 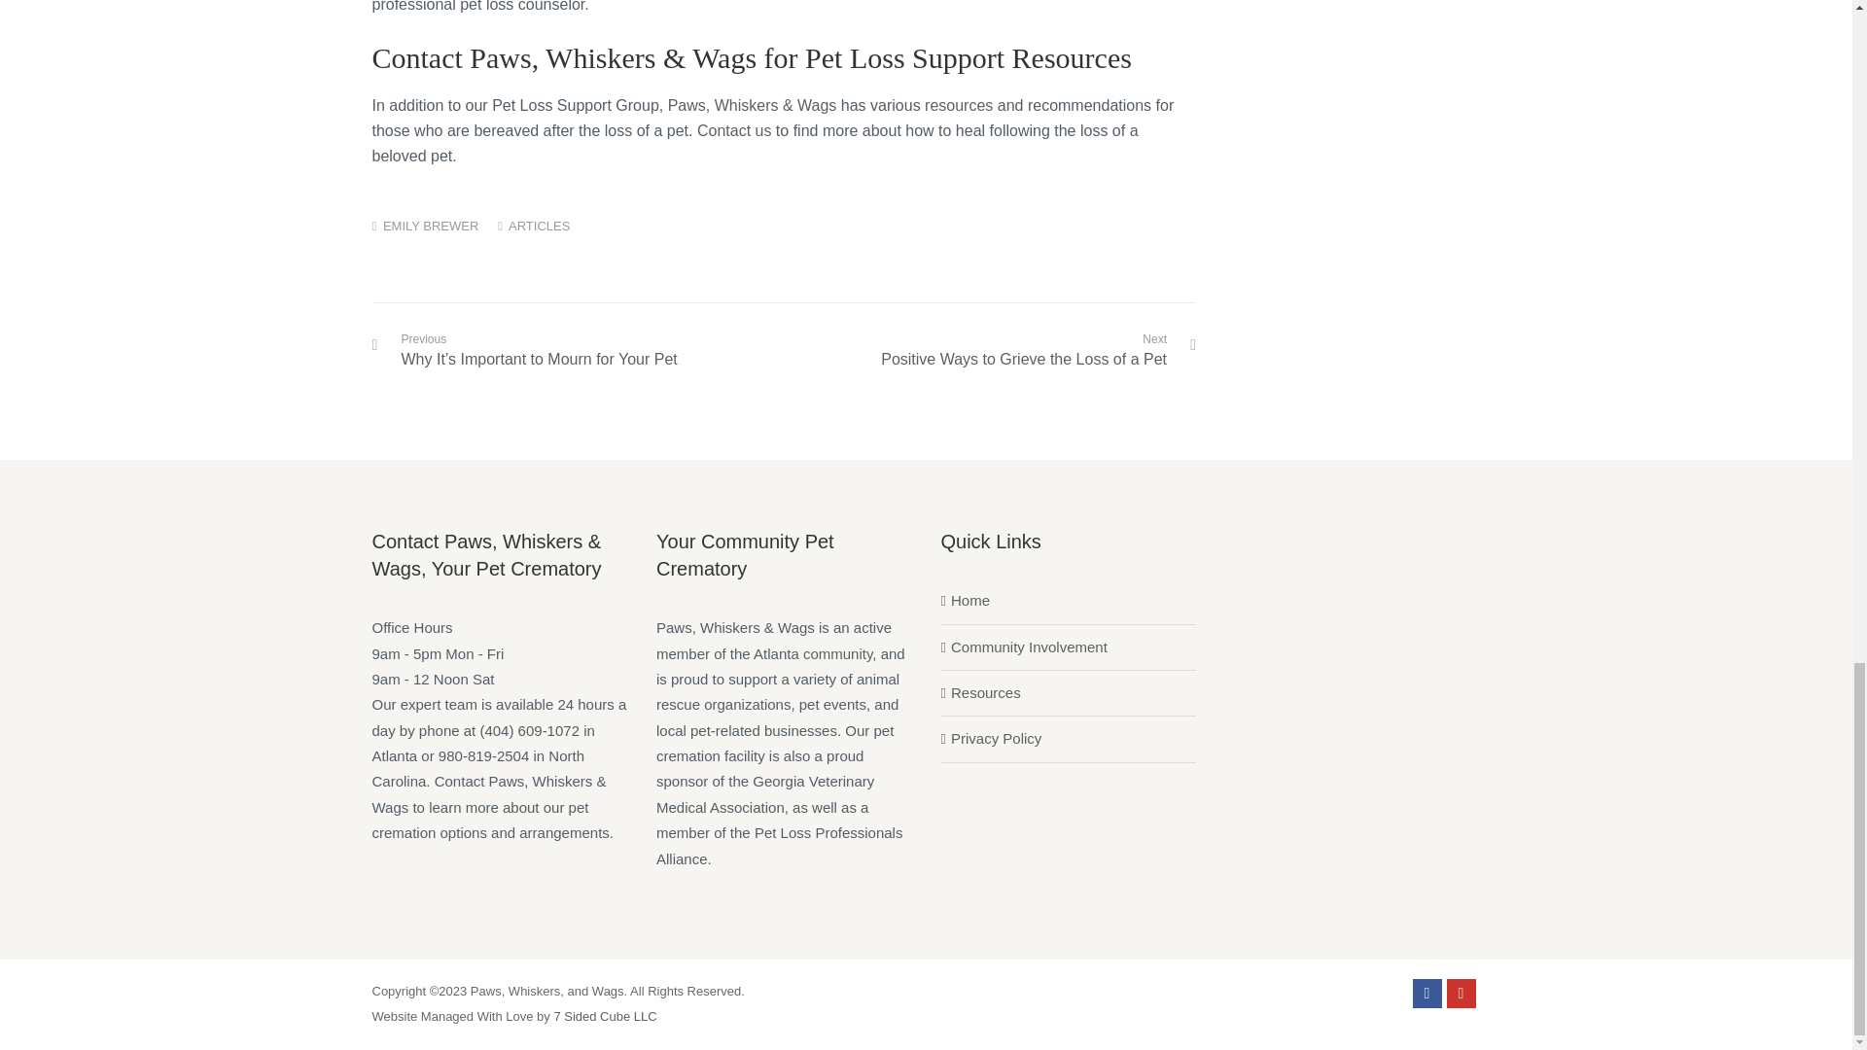 What do you see at coordinates (836, 653) in the screenshot?
I see `Community` at bounding box center [836, 653].